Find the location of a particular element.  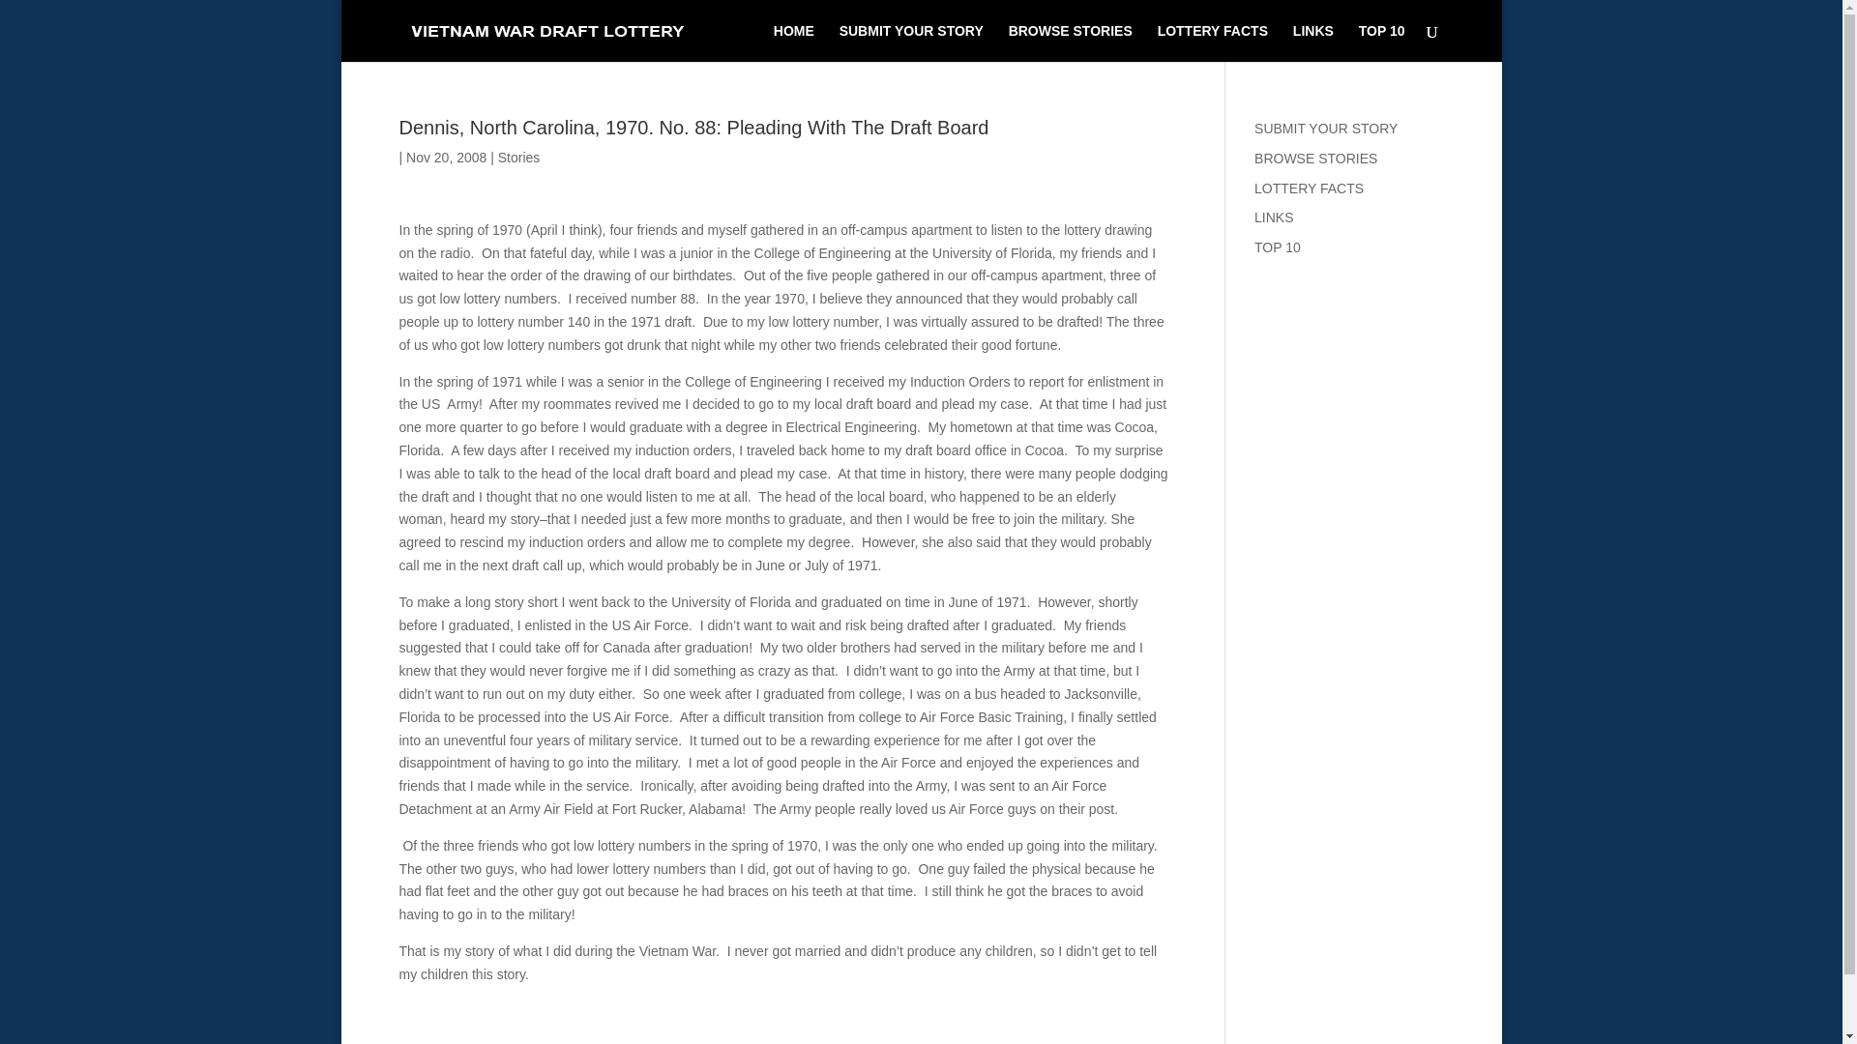

Stories is located at coordinates (518, 157).